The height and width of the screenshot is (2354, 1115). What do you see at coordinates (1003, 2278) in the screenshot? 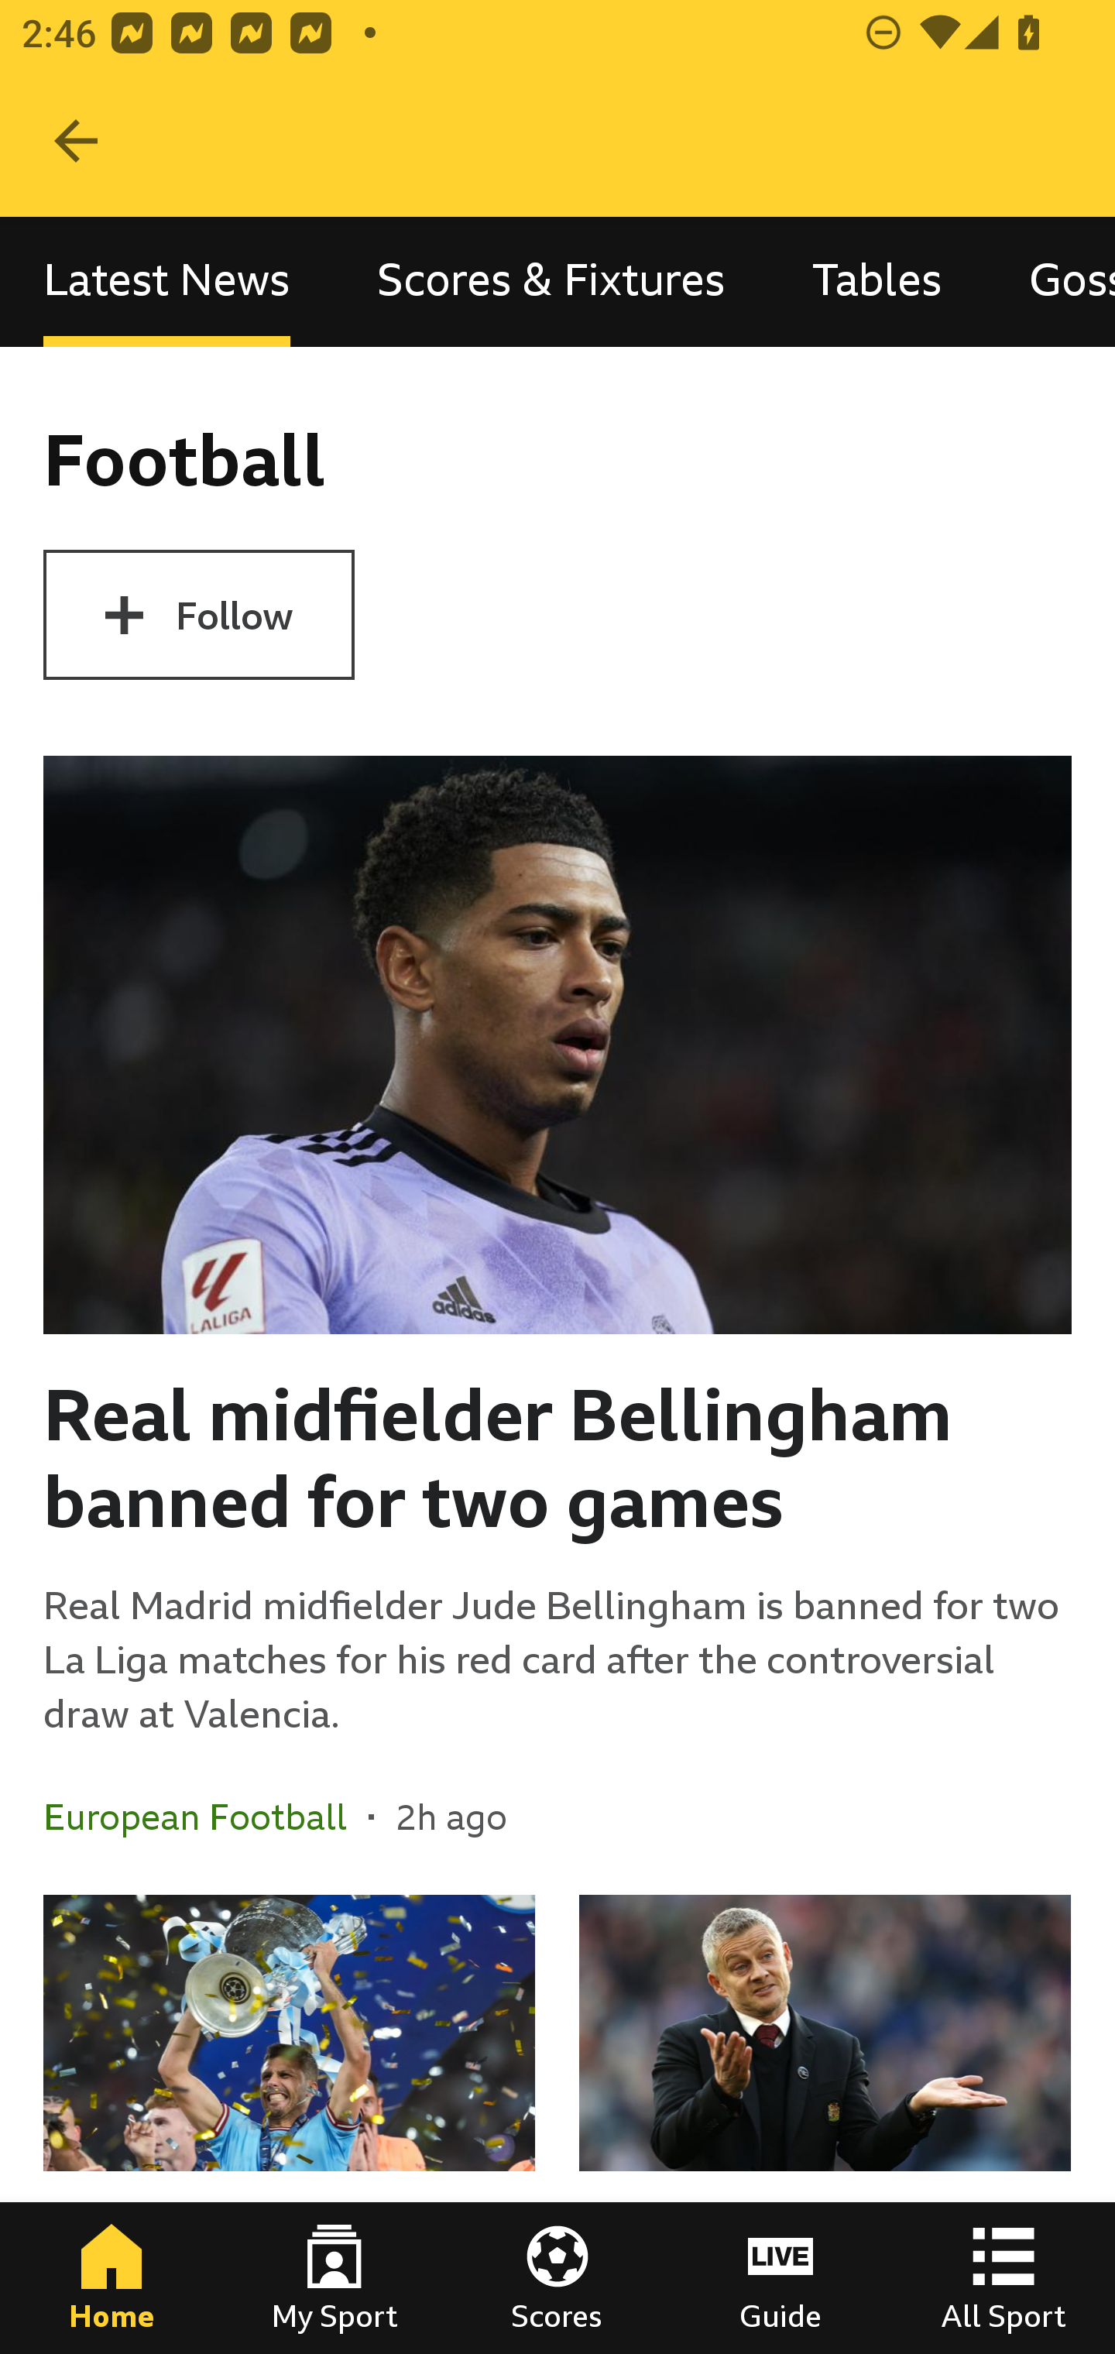
I see `All Sport` at bounding box center [1003, 2278].